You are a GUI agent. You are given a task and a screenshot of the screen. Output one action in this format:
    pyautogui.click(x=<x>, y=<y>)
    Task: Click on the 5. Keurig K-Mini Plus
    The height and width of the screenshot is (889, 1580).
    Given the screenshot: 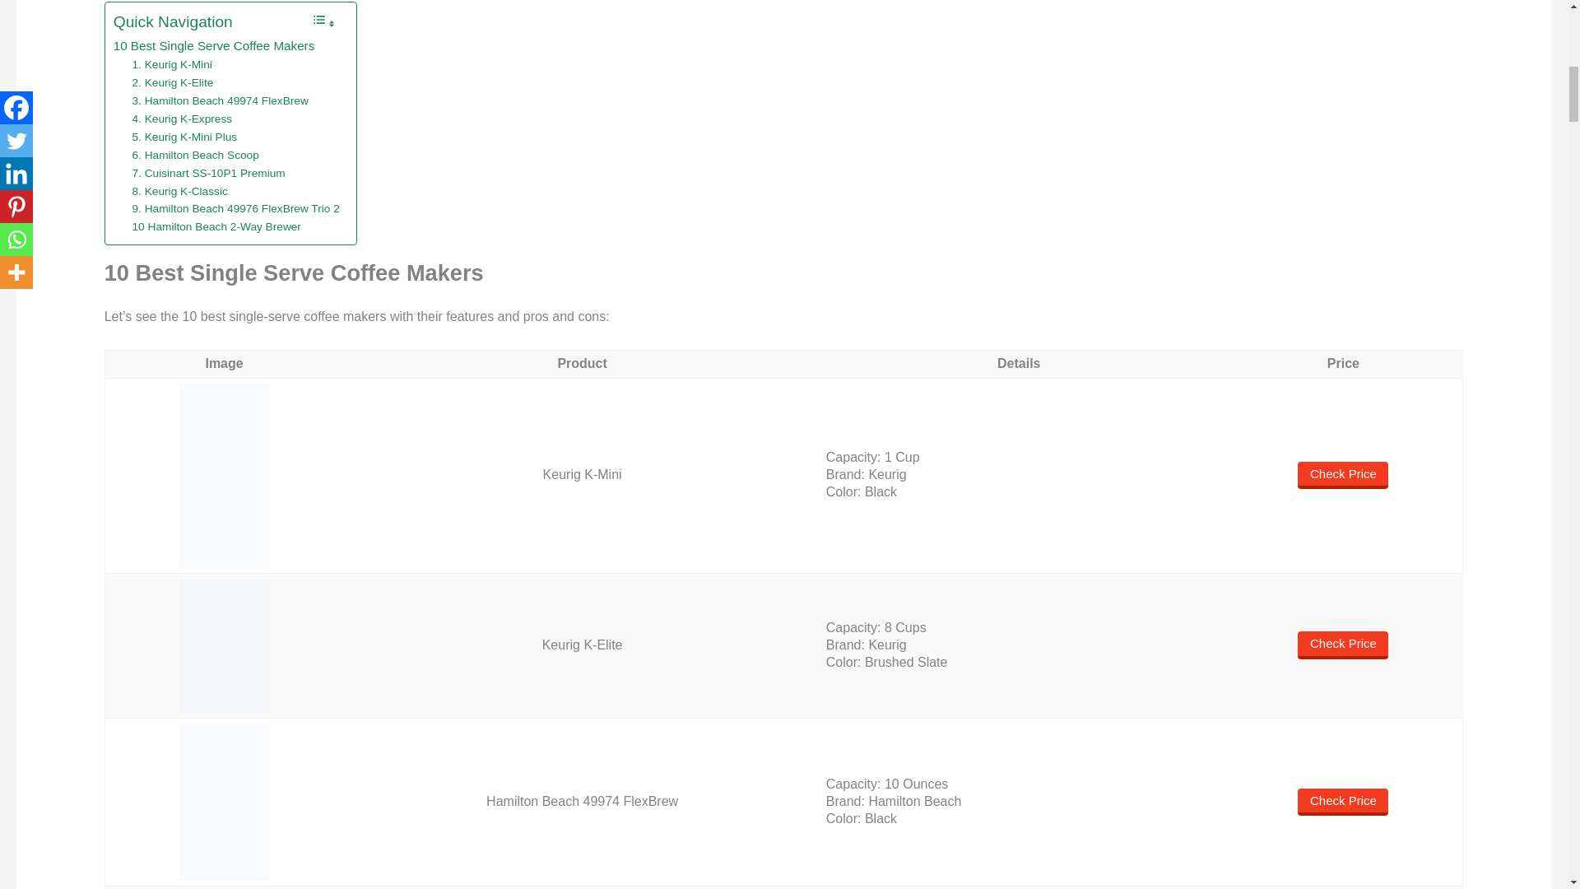 What is the action you would take?
    pyautogui.click(x=185, y=137)
    